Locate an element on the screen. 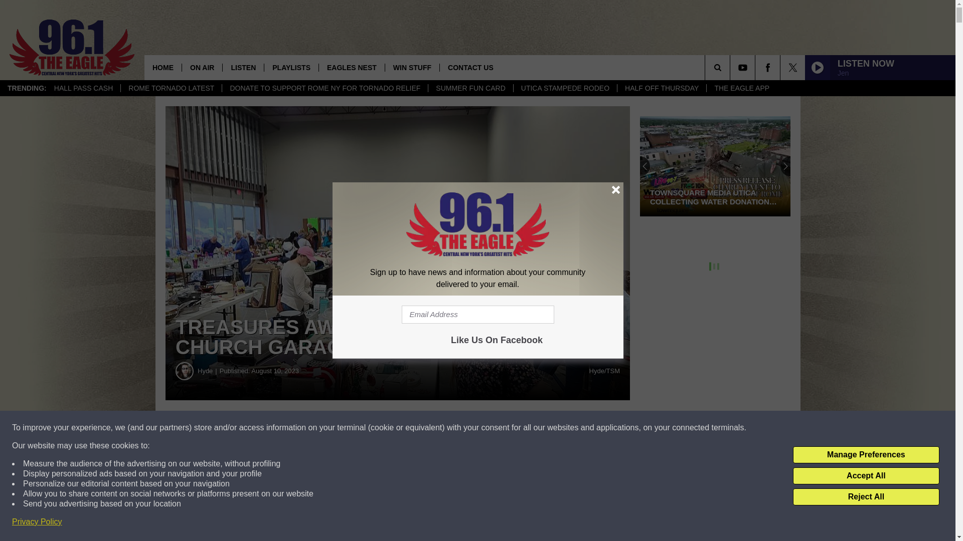 The image size is (963, 541). EAGLES NEST is located at coordinates (351, 67).